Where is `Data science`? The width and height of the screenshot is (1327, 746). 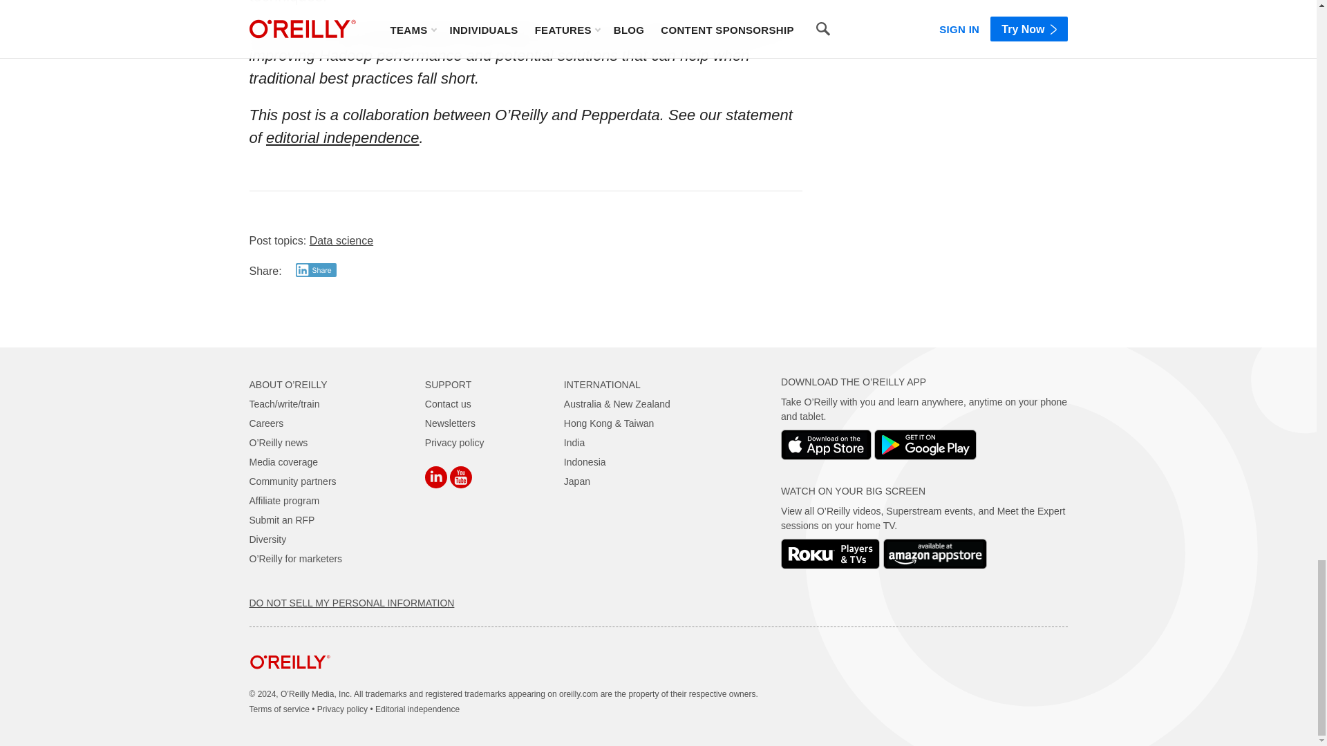
Data science is located at coordinates (341, 240).